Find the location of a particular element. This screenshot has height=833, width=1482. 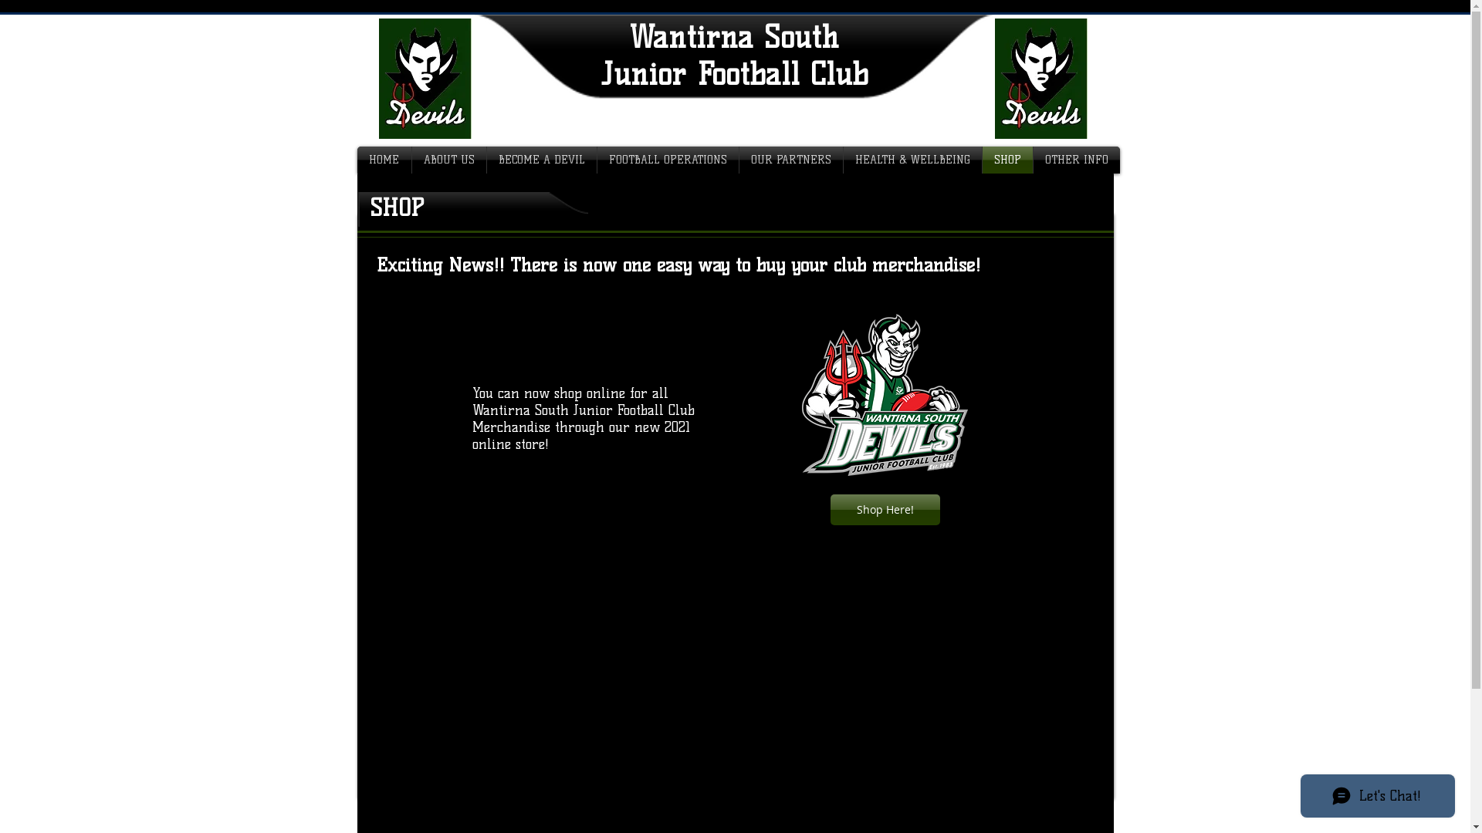

BECOME A DEVIL is located at coordinates (541, 160).